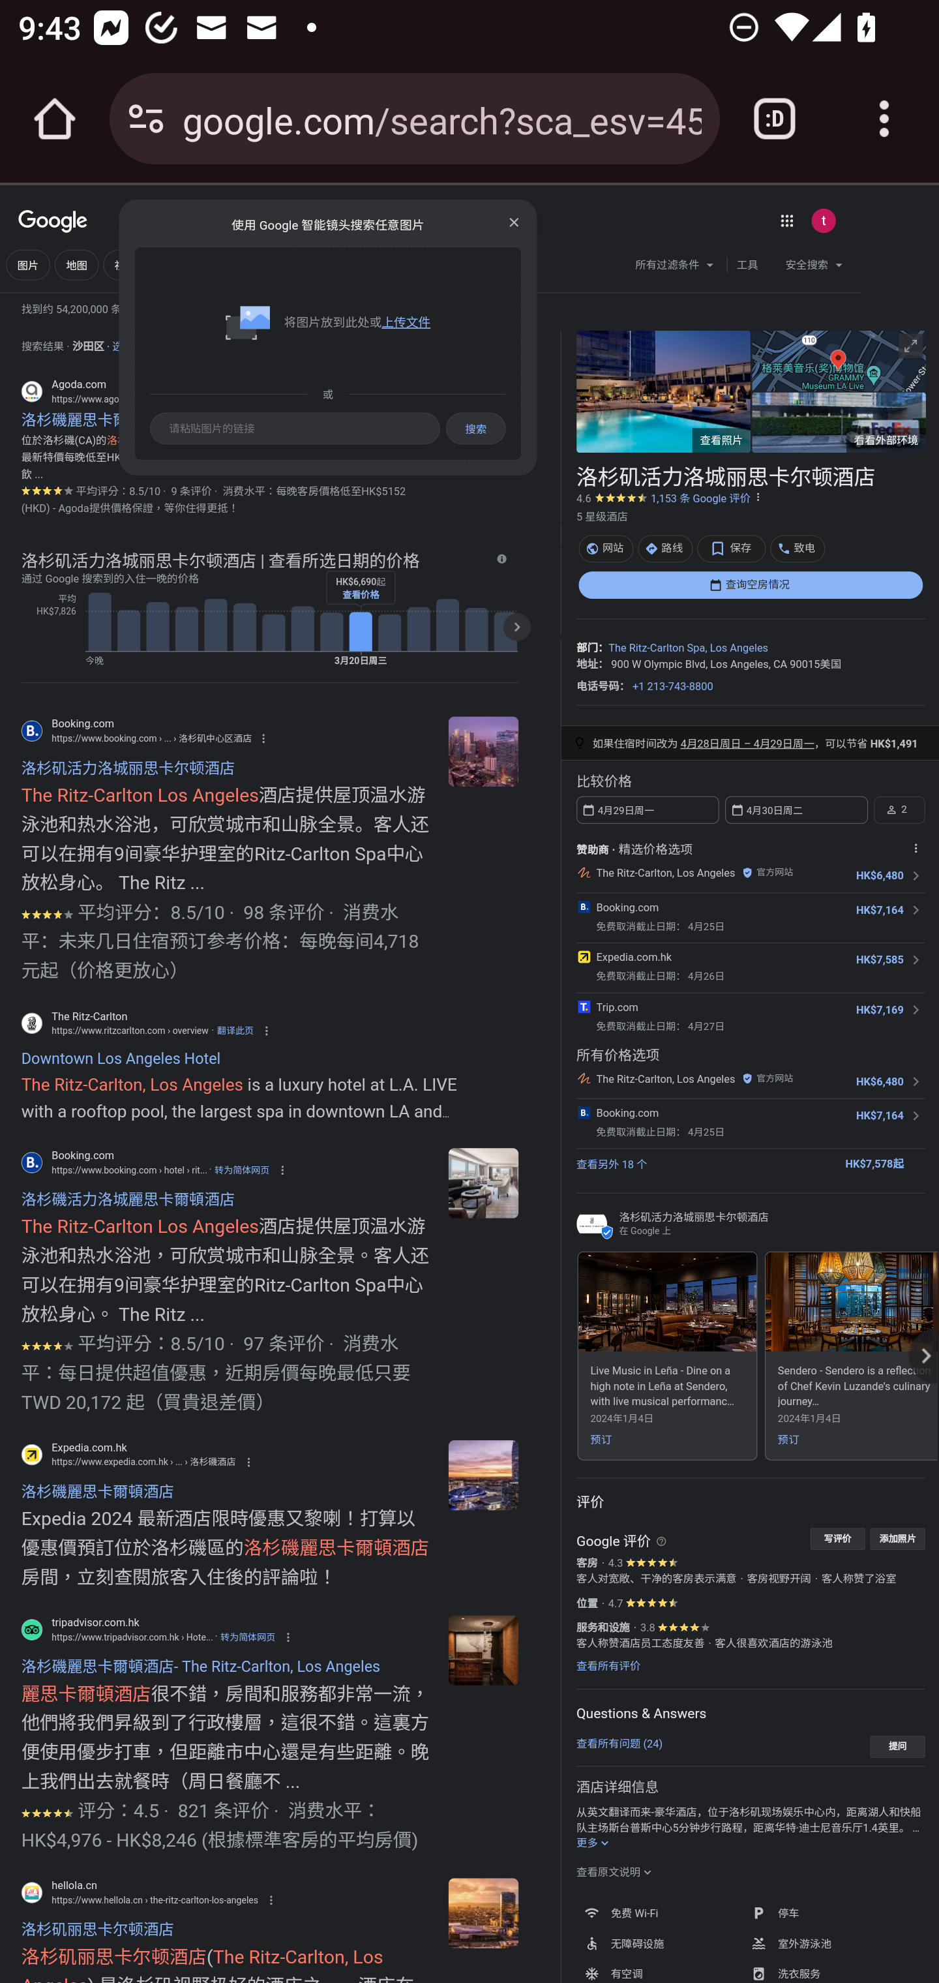 The width and height of the screenshot is (939, 1983). What do you see at coordinates (897, 1538) in the screenshot?
I see `添加照片` at bounding box center [897, 1538].